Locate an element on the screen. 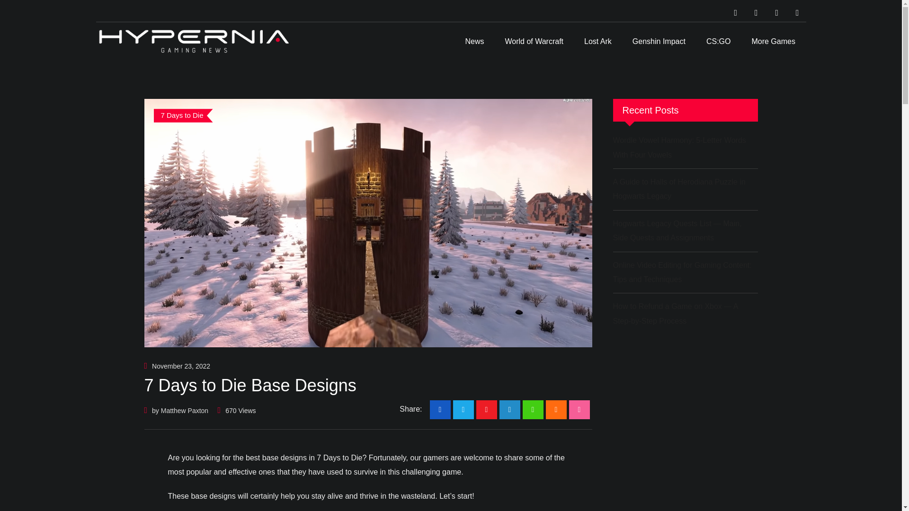  World of Warcraft is located at coordinates (534, 42).